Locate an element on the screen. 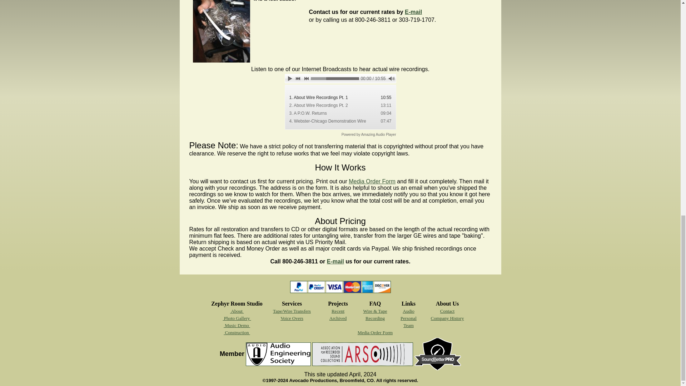 The width and height of the screenshot is (686, 386).  About  is located at coordinates (237, 311).